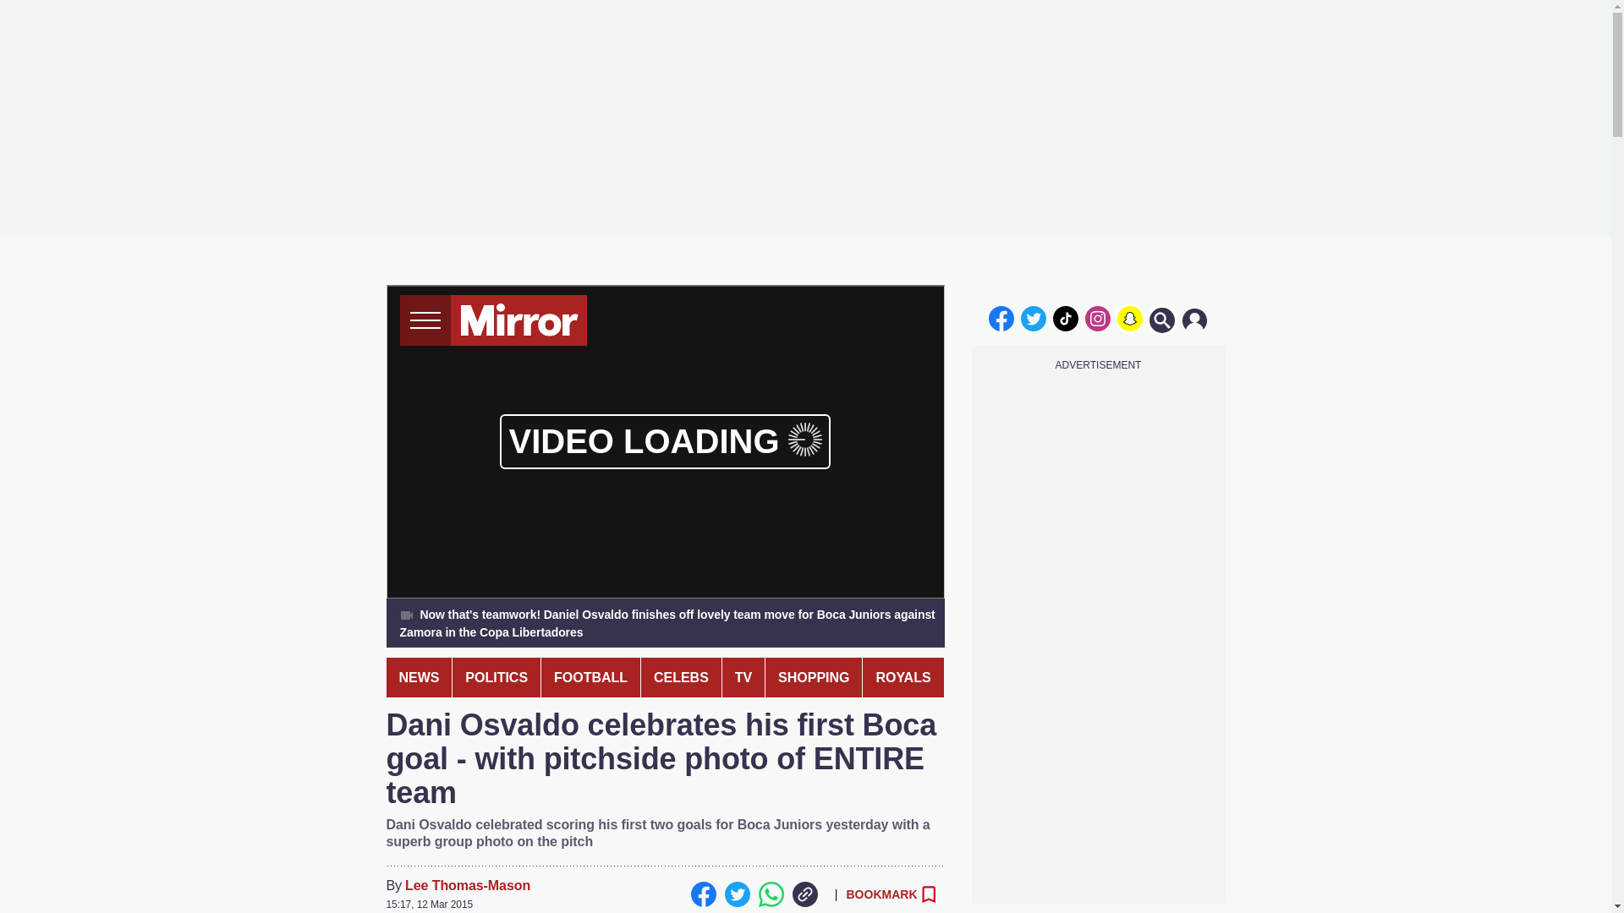 The height and width of the screenshot is (913, 1624). What do you see at coordinates (903, 677) in the screenshot?
I see `ROYALS` at bounding box center [903, 677].